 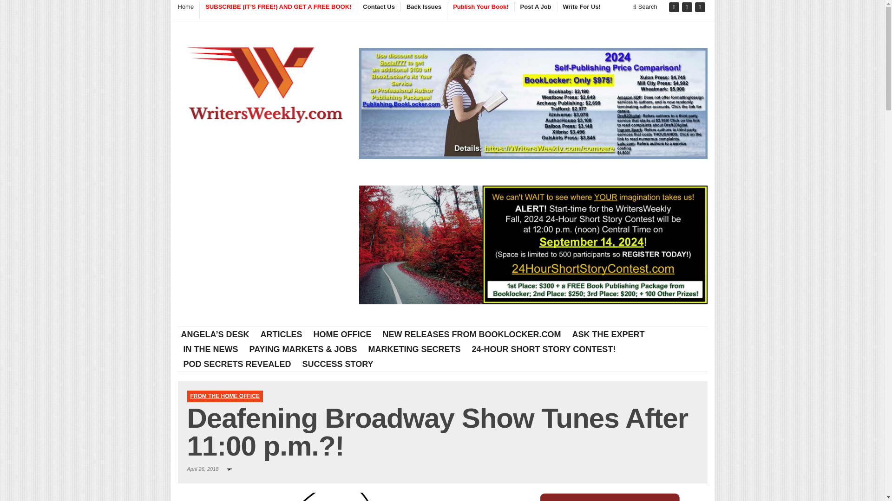 I want to click on ASK THE EXPERT, so click(x=608, y=334).